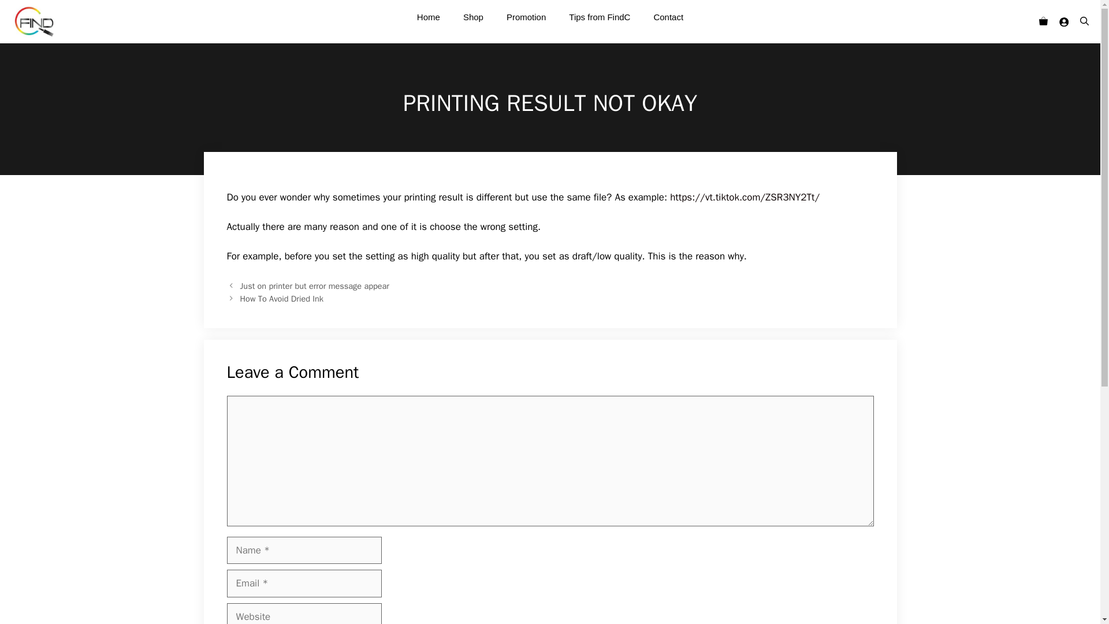 This screenshot has width=1109, height=624. I want to click on Tips from FindC, so click(600, 17).